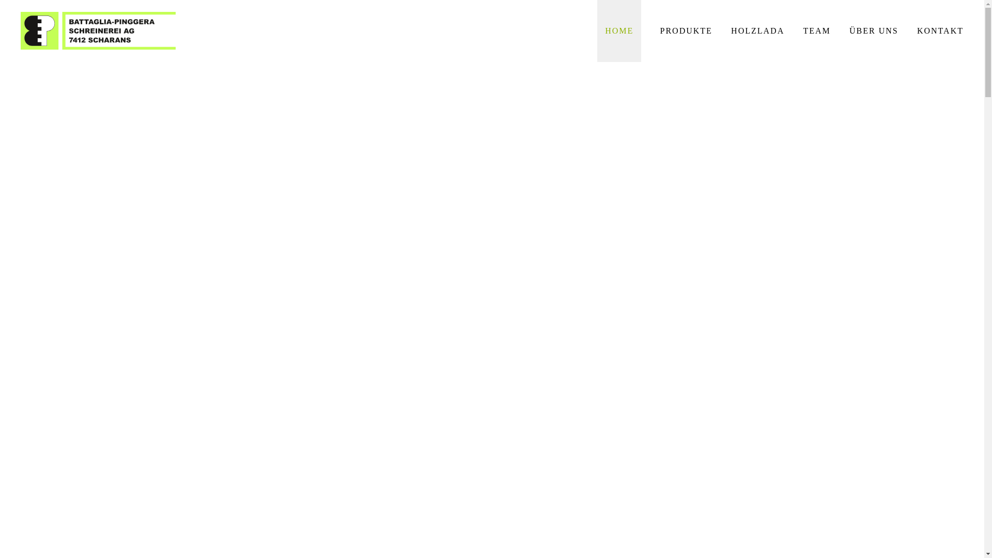 The width and height of the screenshot is (992, 558). Describe the element at coordinates (757, 31) in the screenshot. I see `HOLZLADA` at that location.